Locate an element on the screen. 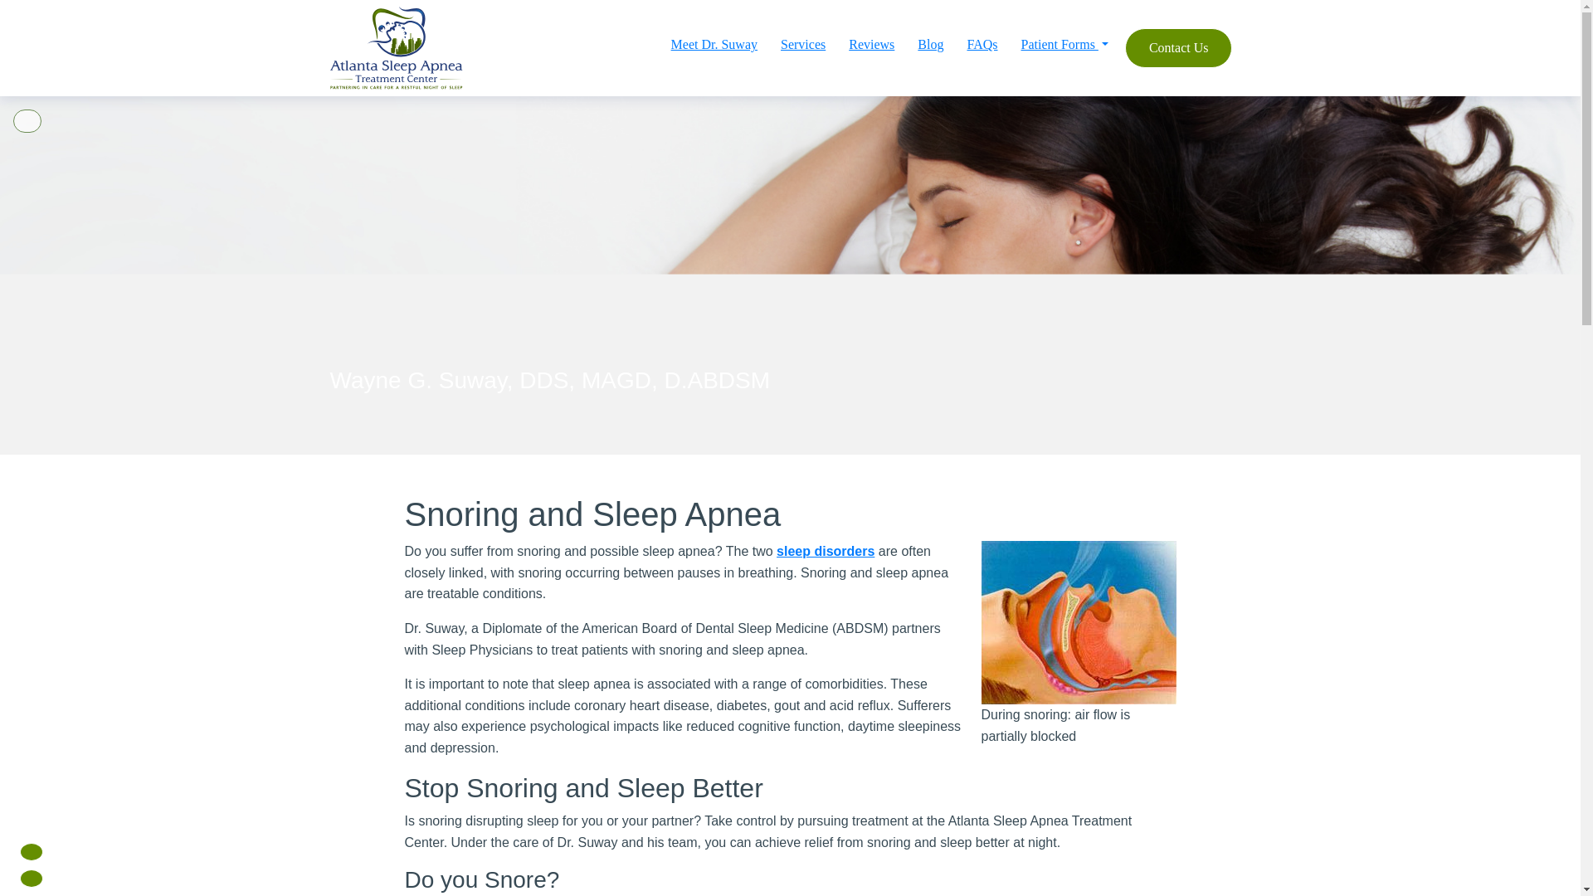  sleep disorders is located at coordinates (826, 551).